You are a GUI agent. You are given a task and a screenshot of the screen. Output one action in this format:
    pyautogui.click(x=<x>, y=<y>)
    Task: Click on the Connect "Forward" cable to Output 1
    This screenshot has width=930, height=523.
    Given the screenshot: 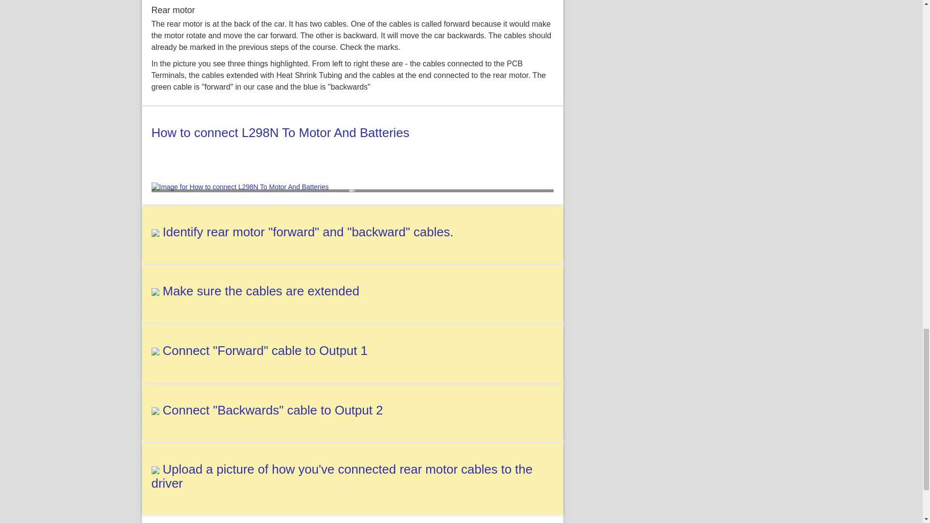 What is the action you would take?
    pyautogui.click(x=265, y=350)
    